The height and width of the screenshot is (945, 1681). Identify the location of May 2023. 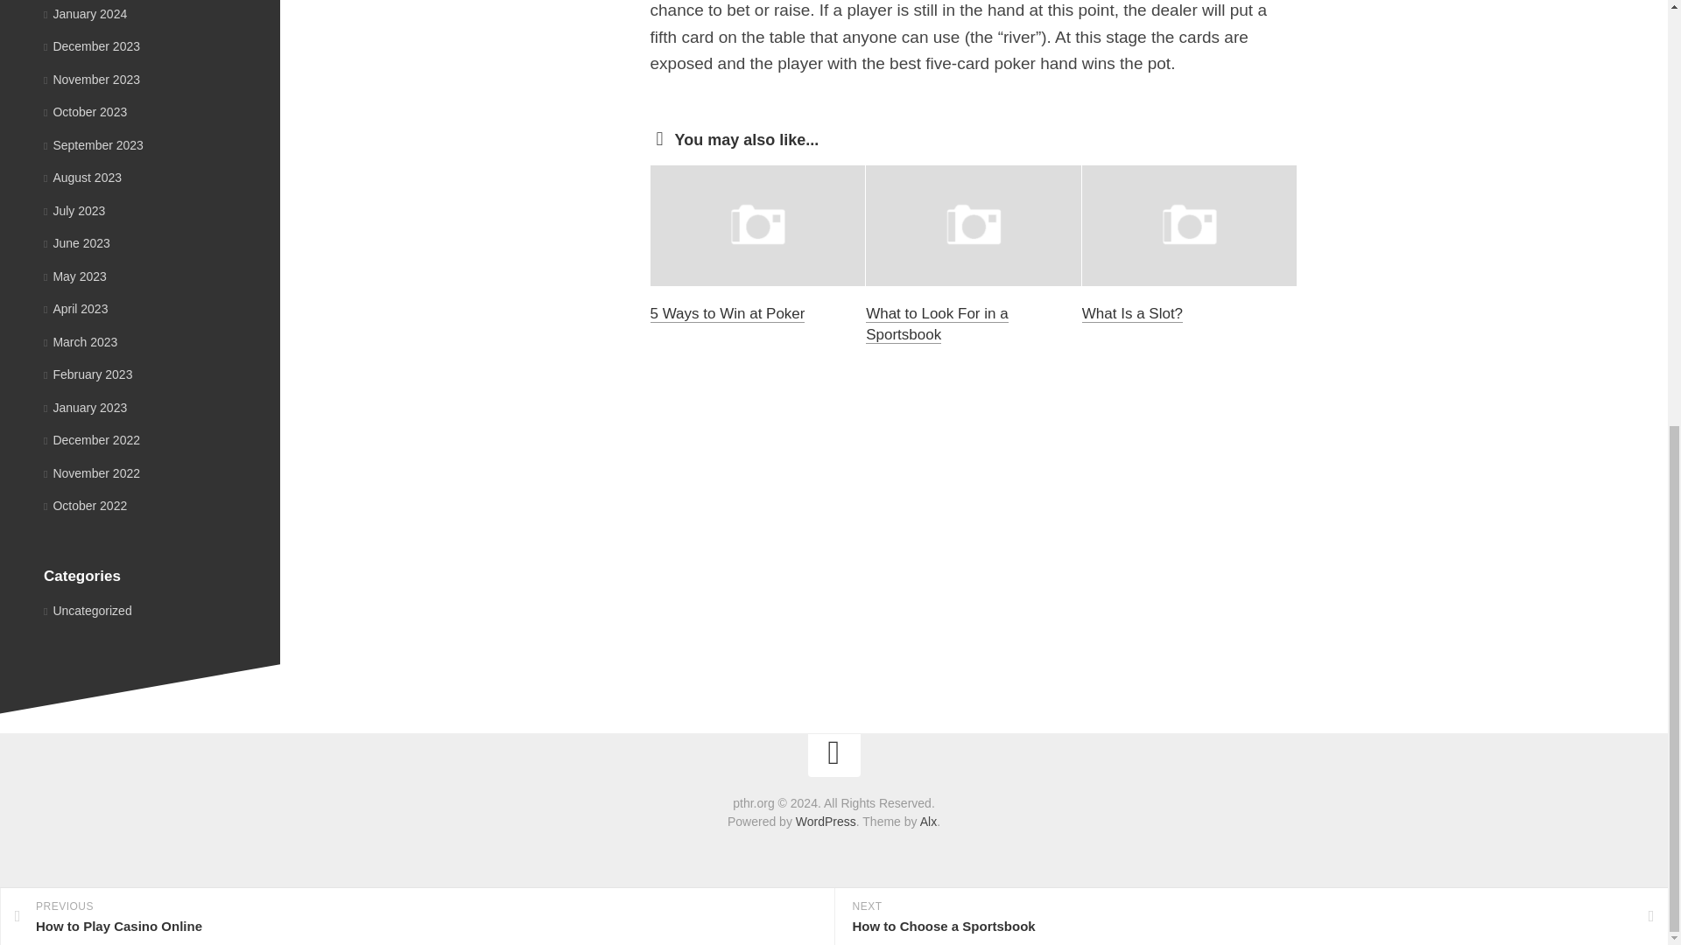
(75, 275).